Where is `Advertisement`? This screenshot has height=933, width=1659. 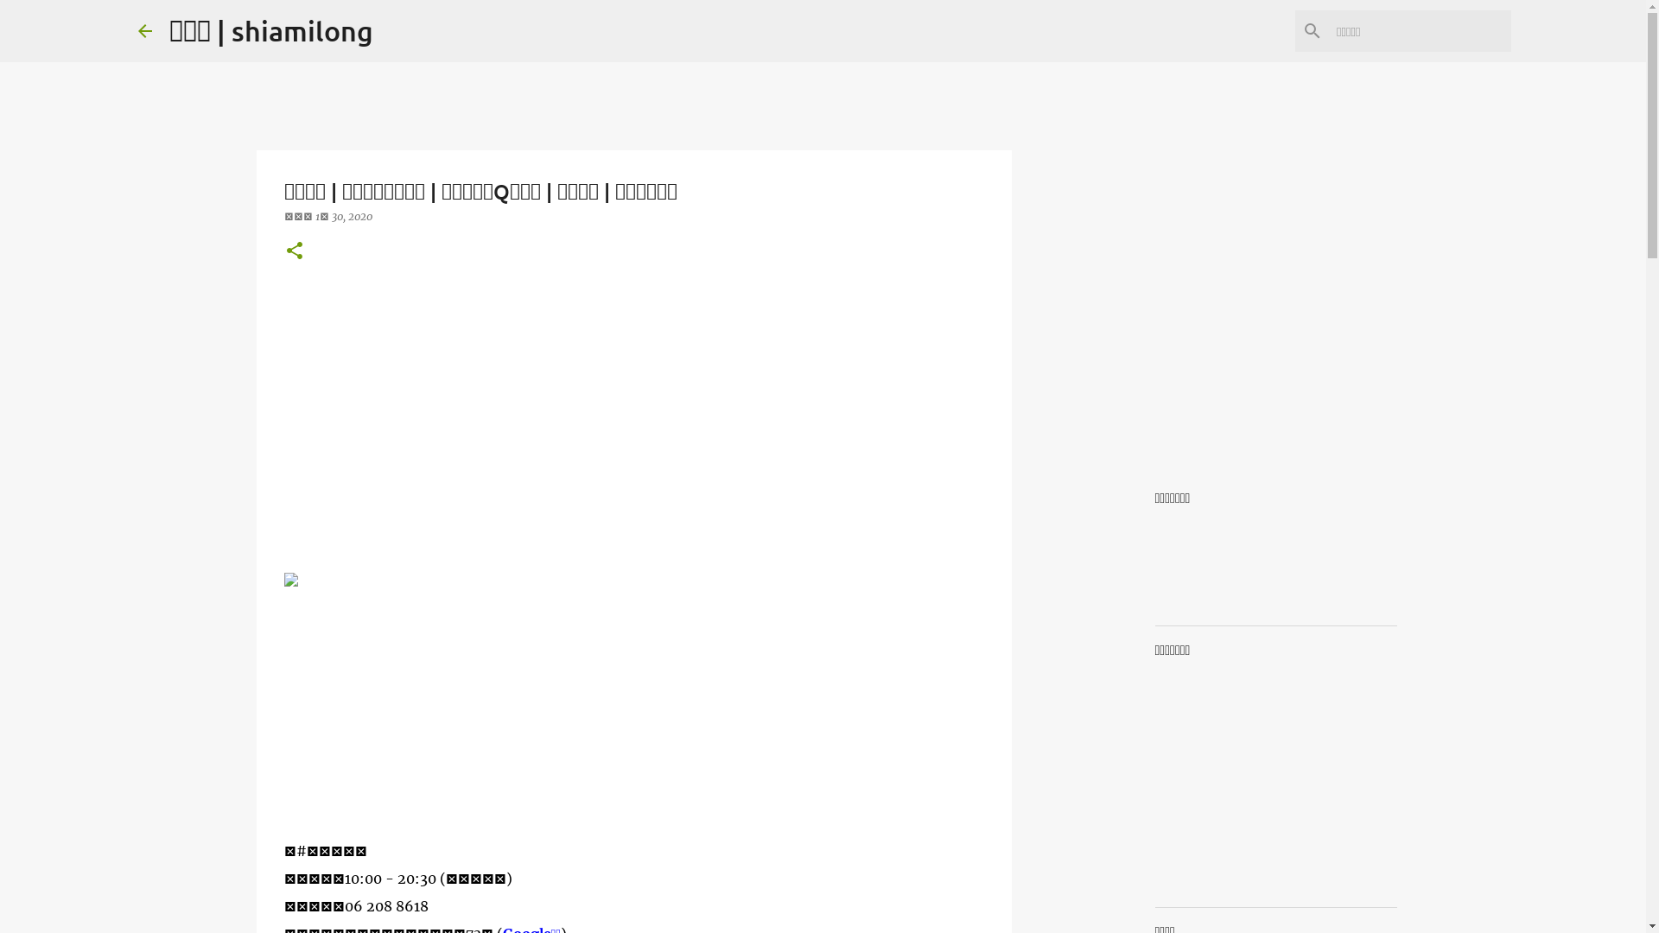
Advertisement is located at coordinates (633, 447).